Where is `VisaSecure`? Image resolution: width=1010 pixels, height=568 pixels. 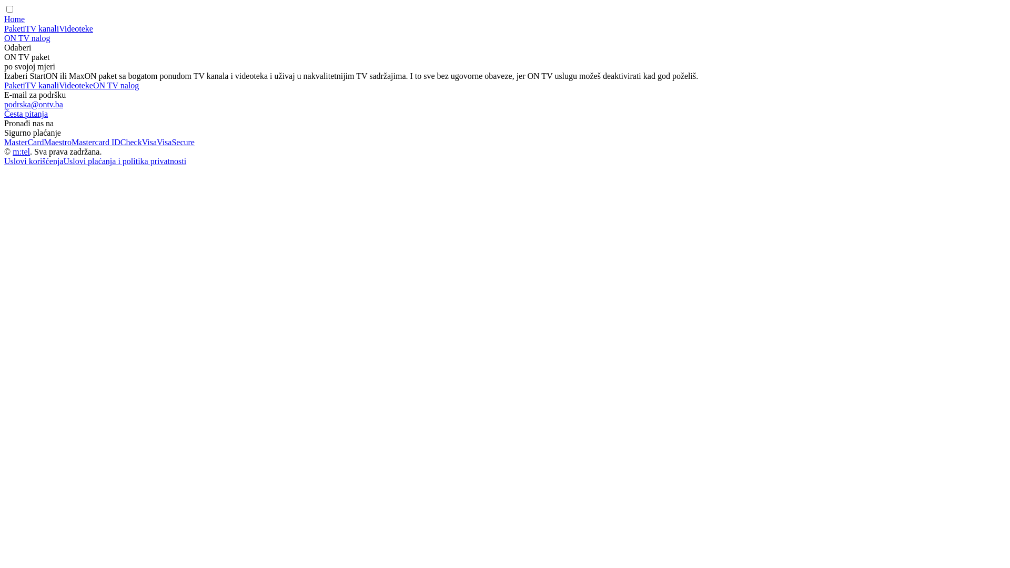 VisaSecure is located at coordinates (176, 142).